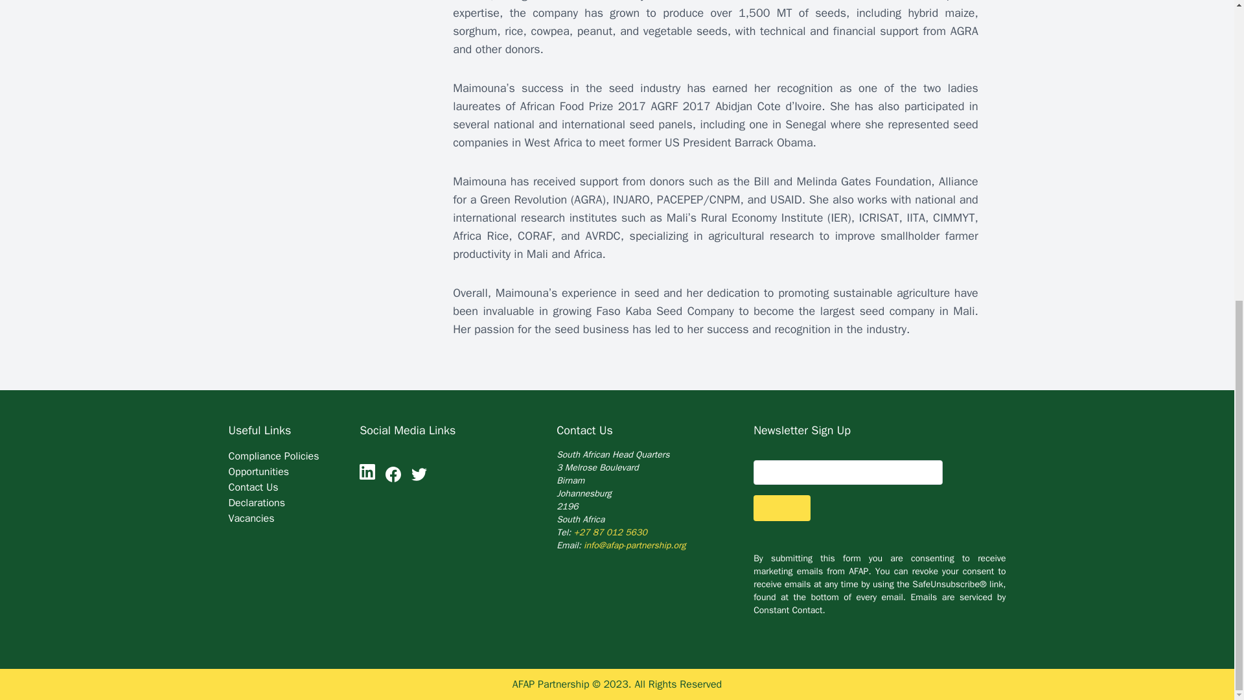  Describe the element at coordinates (253, 487) in the screenshot. I see `Contact Us` at that location.